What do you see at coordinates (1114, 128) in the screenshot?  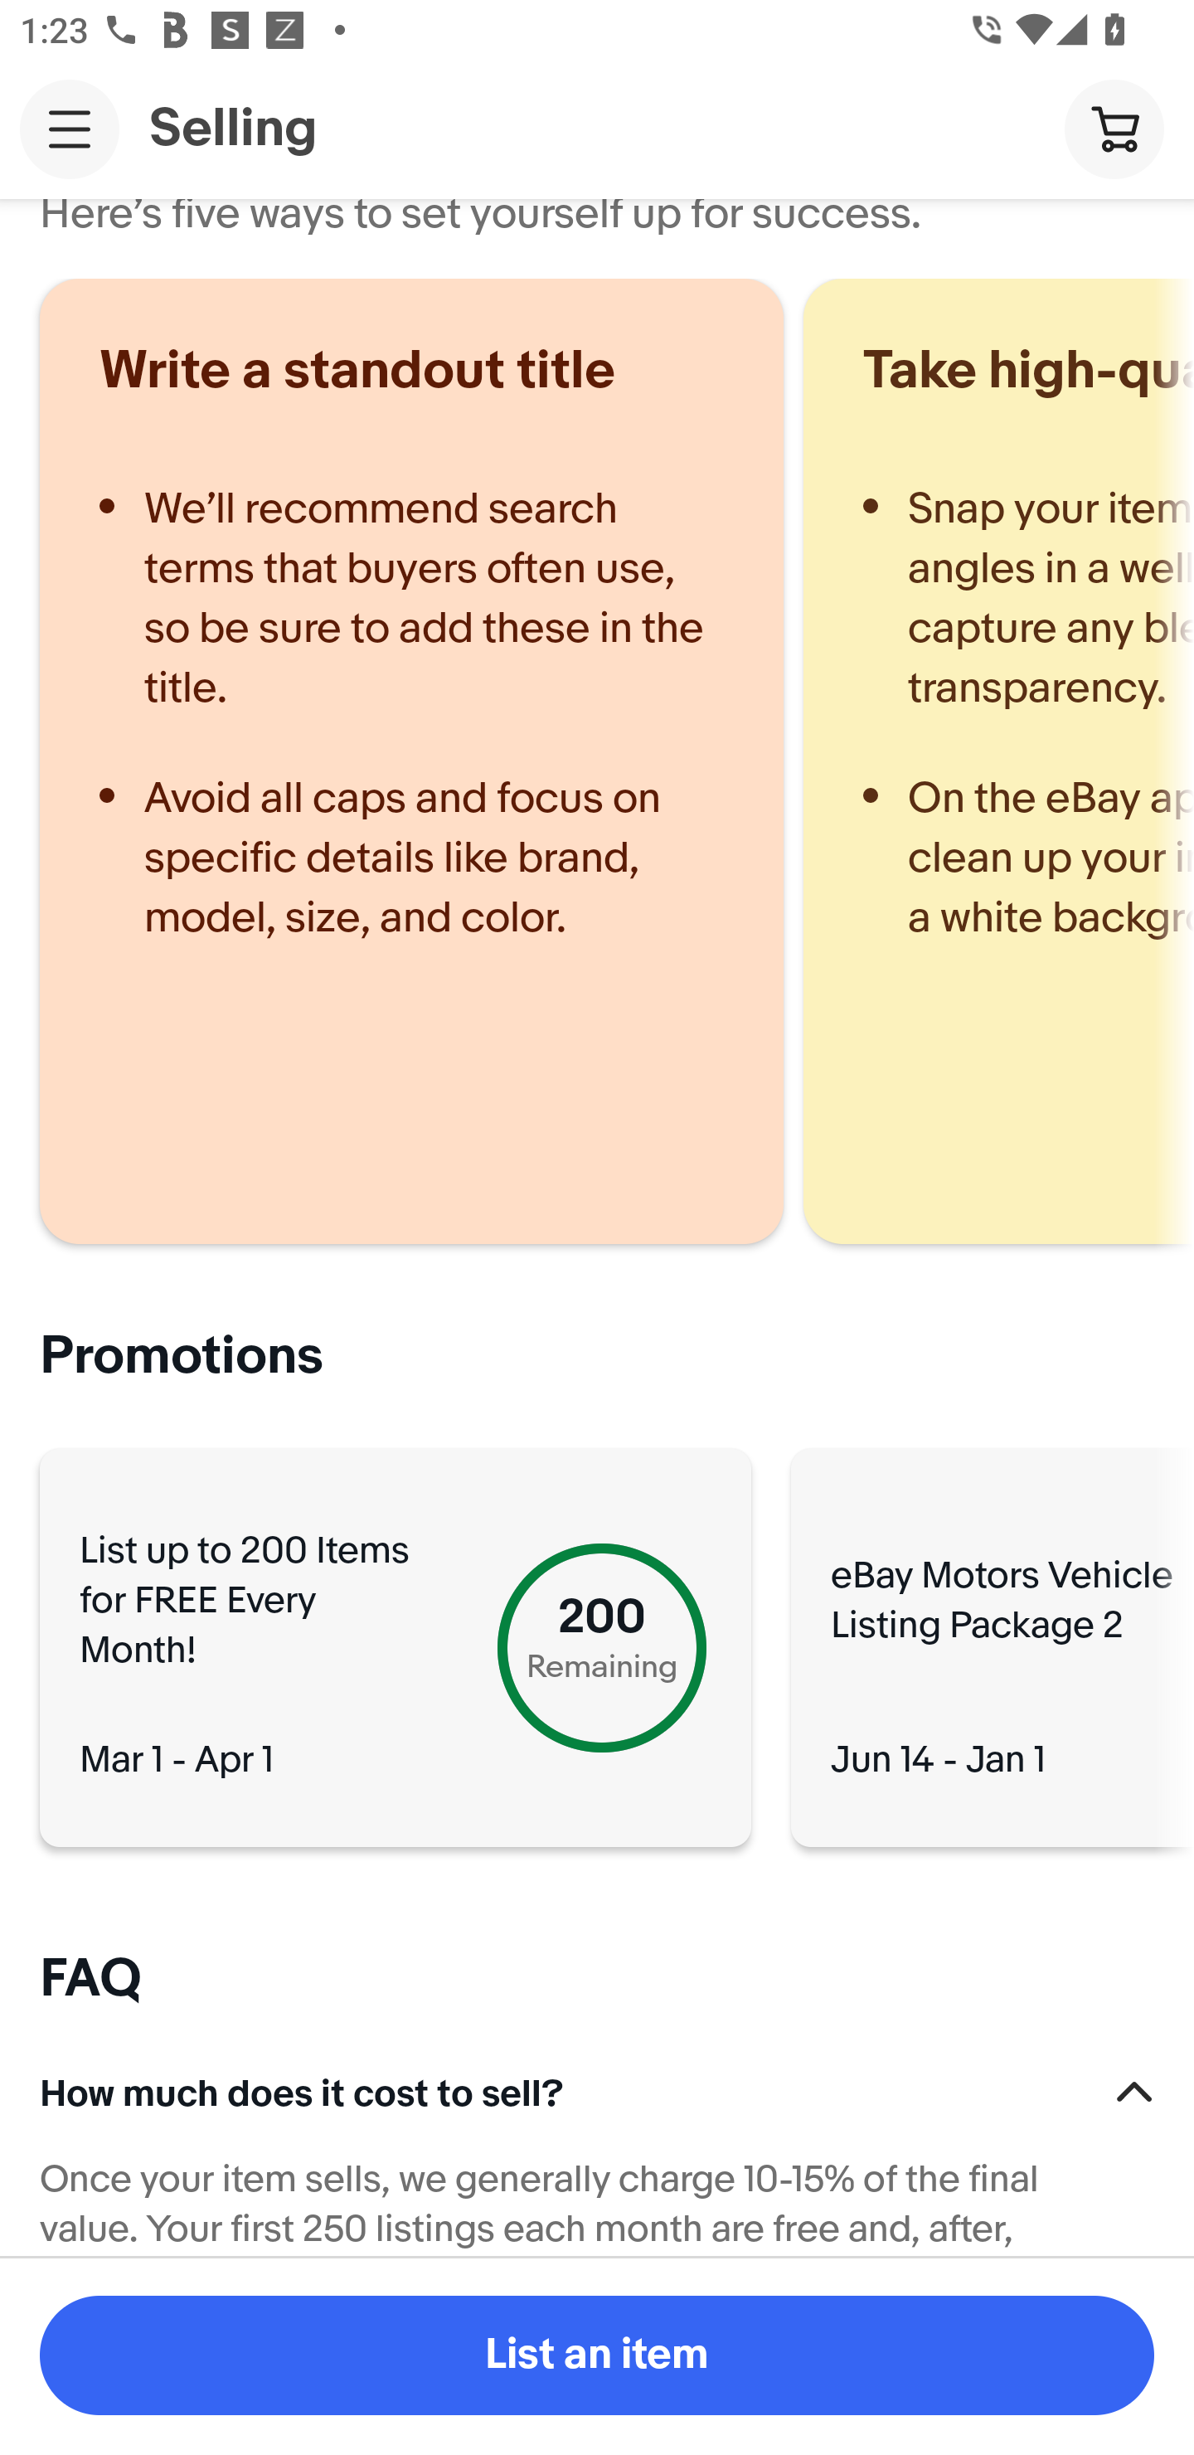 I see `Cart button shopping cart` at bounding box center [1114, 128].